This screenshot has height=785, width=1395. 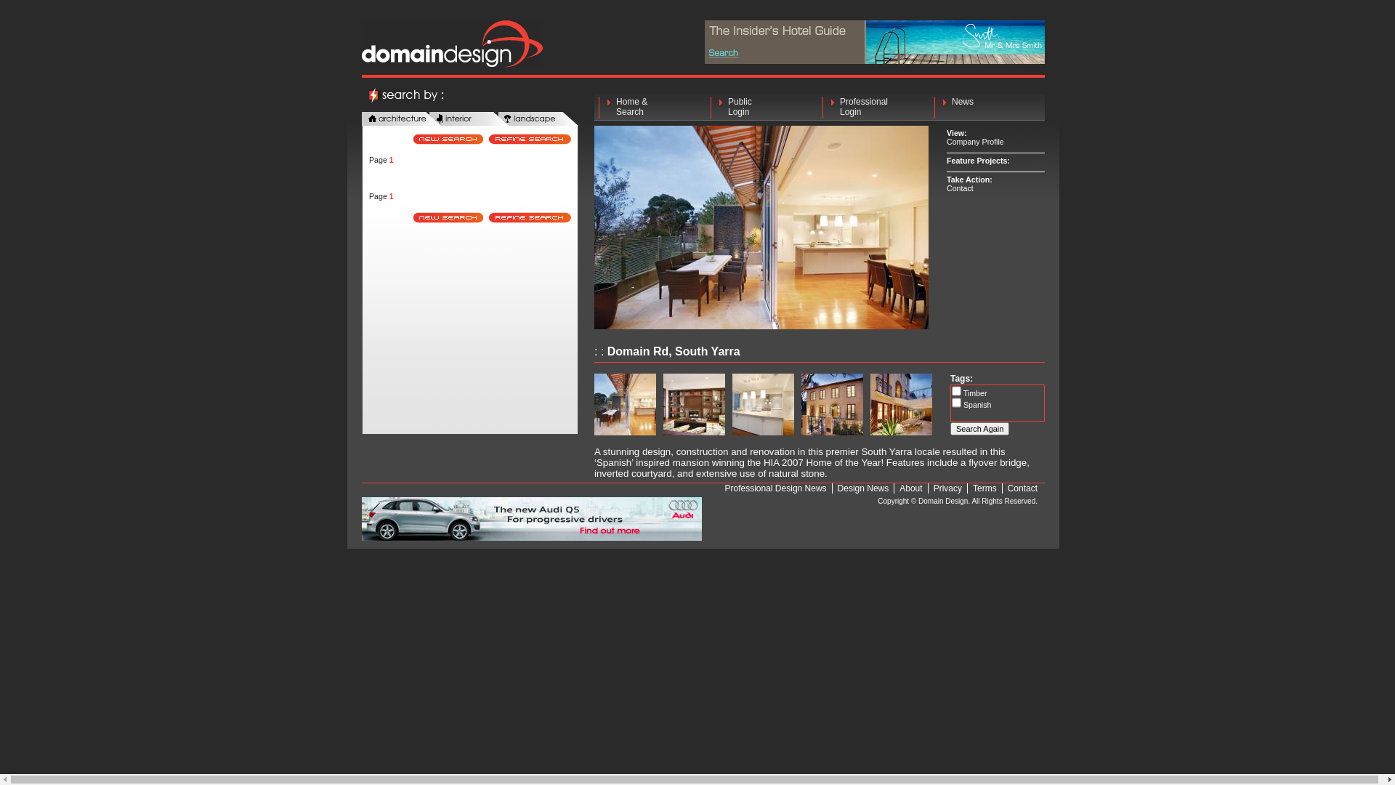 What do you see at coordinates (538, 119) in the screenshot?
I see `landscape` at bounding box center [538, 119].